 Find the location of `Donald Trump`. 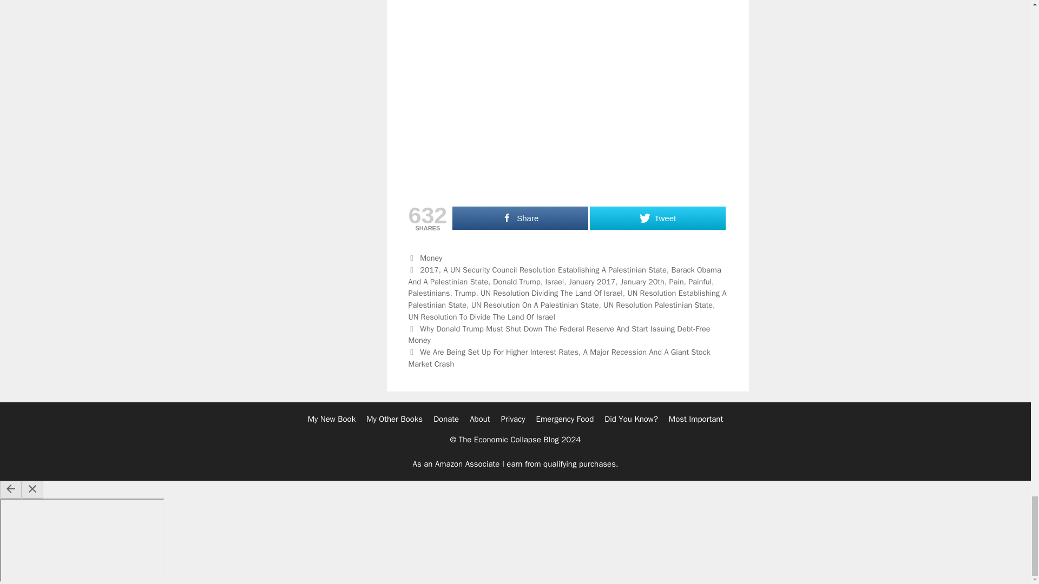

Donald Trump is located at coordinates (516, 281).